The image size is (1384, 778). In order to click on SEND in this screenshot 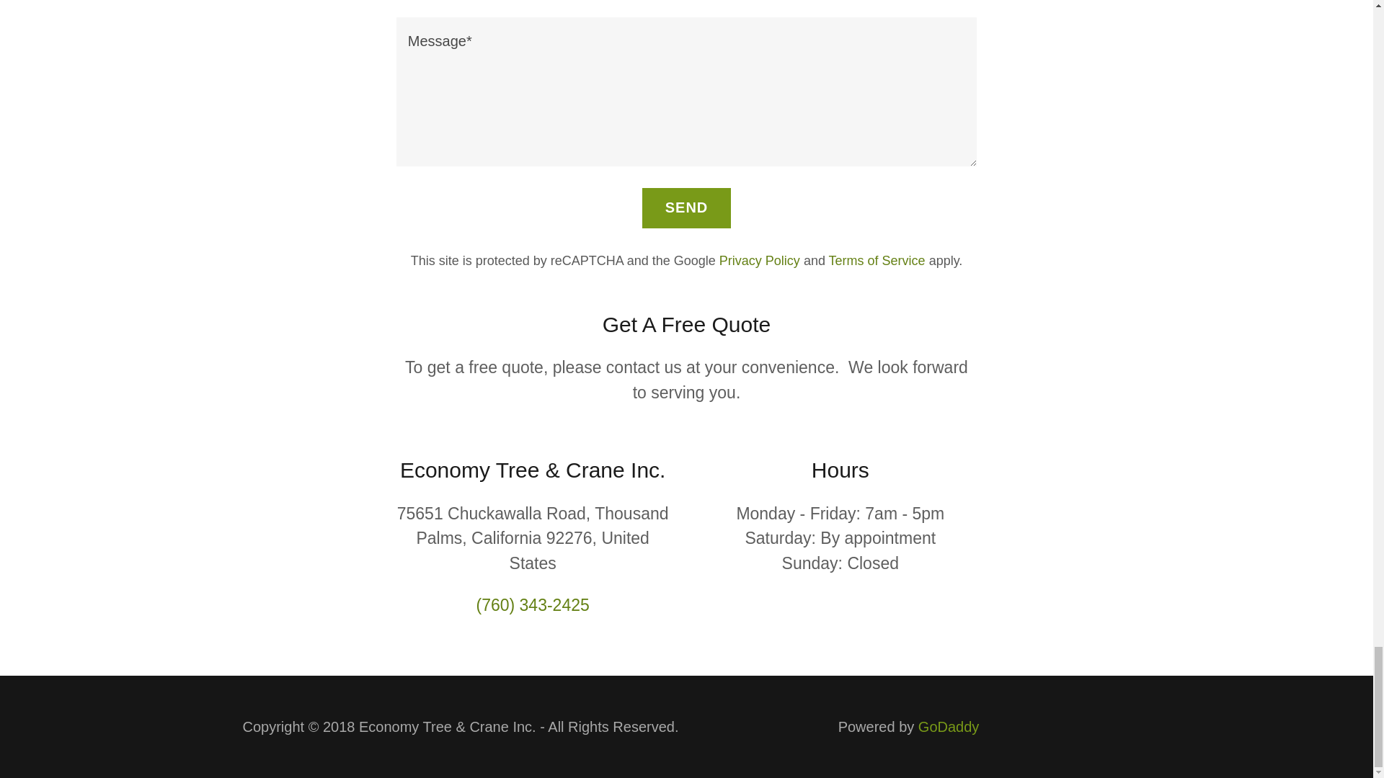, I will do `click(686, 208)`.